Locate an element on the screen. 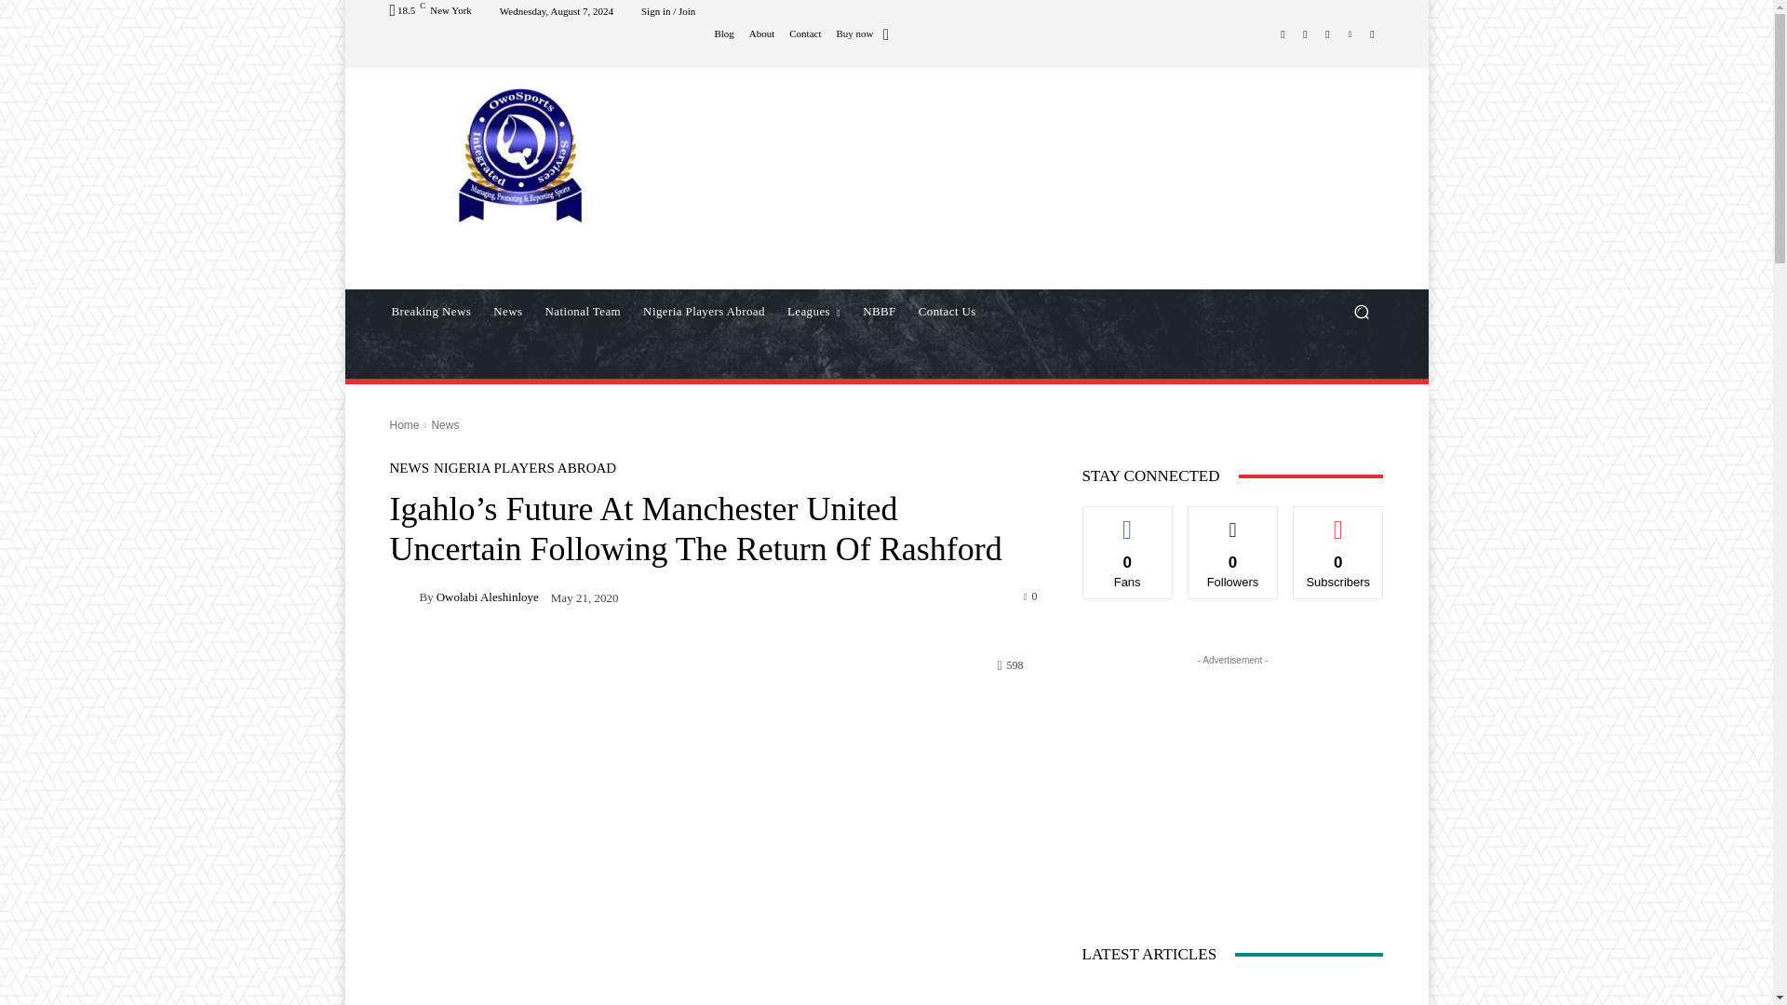 This screenshot has width=1787, height=1005. Instagram is located at coordinates (1305, 33).